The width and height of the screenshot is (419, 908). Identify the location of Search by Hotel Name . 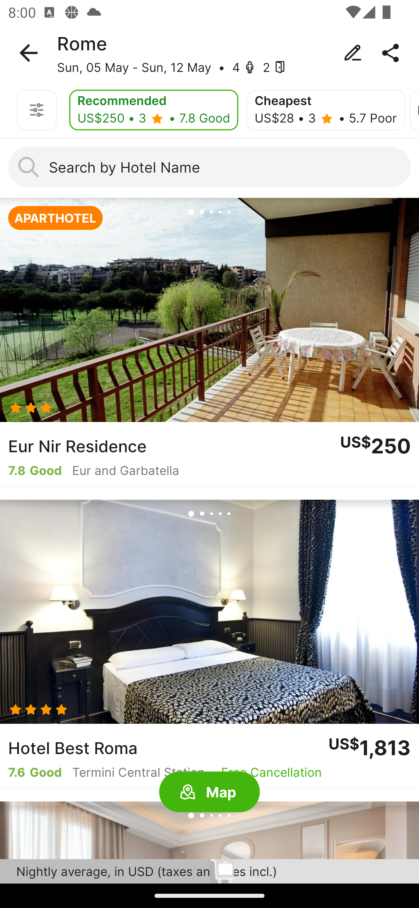
(210, 167).